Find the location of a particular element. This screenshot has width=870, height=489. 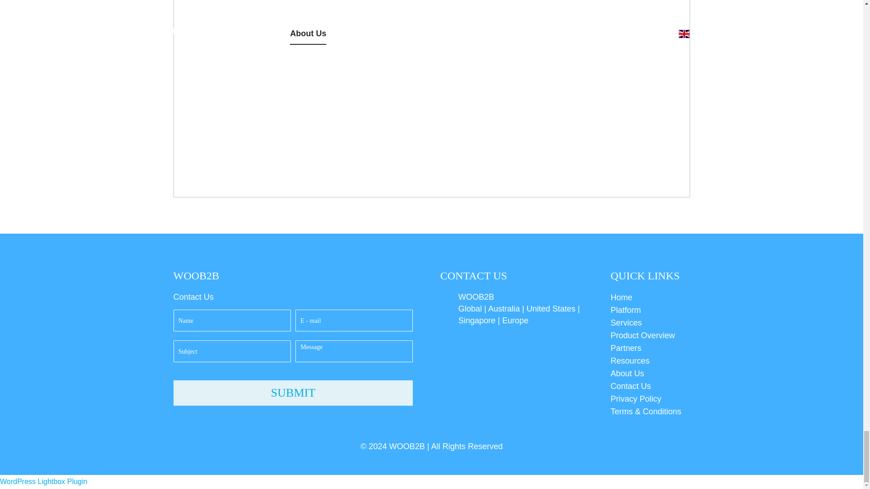

Privacy Policy is located at coordinates (650, 399).